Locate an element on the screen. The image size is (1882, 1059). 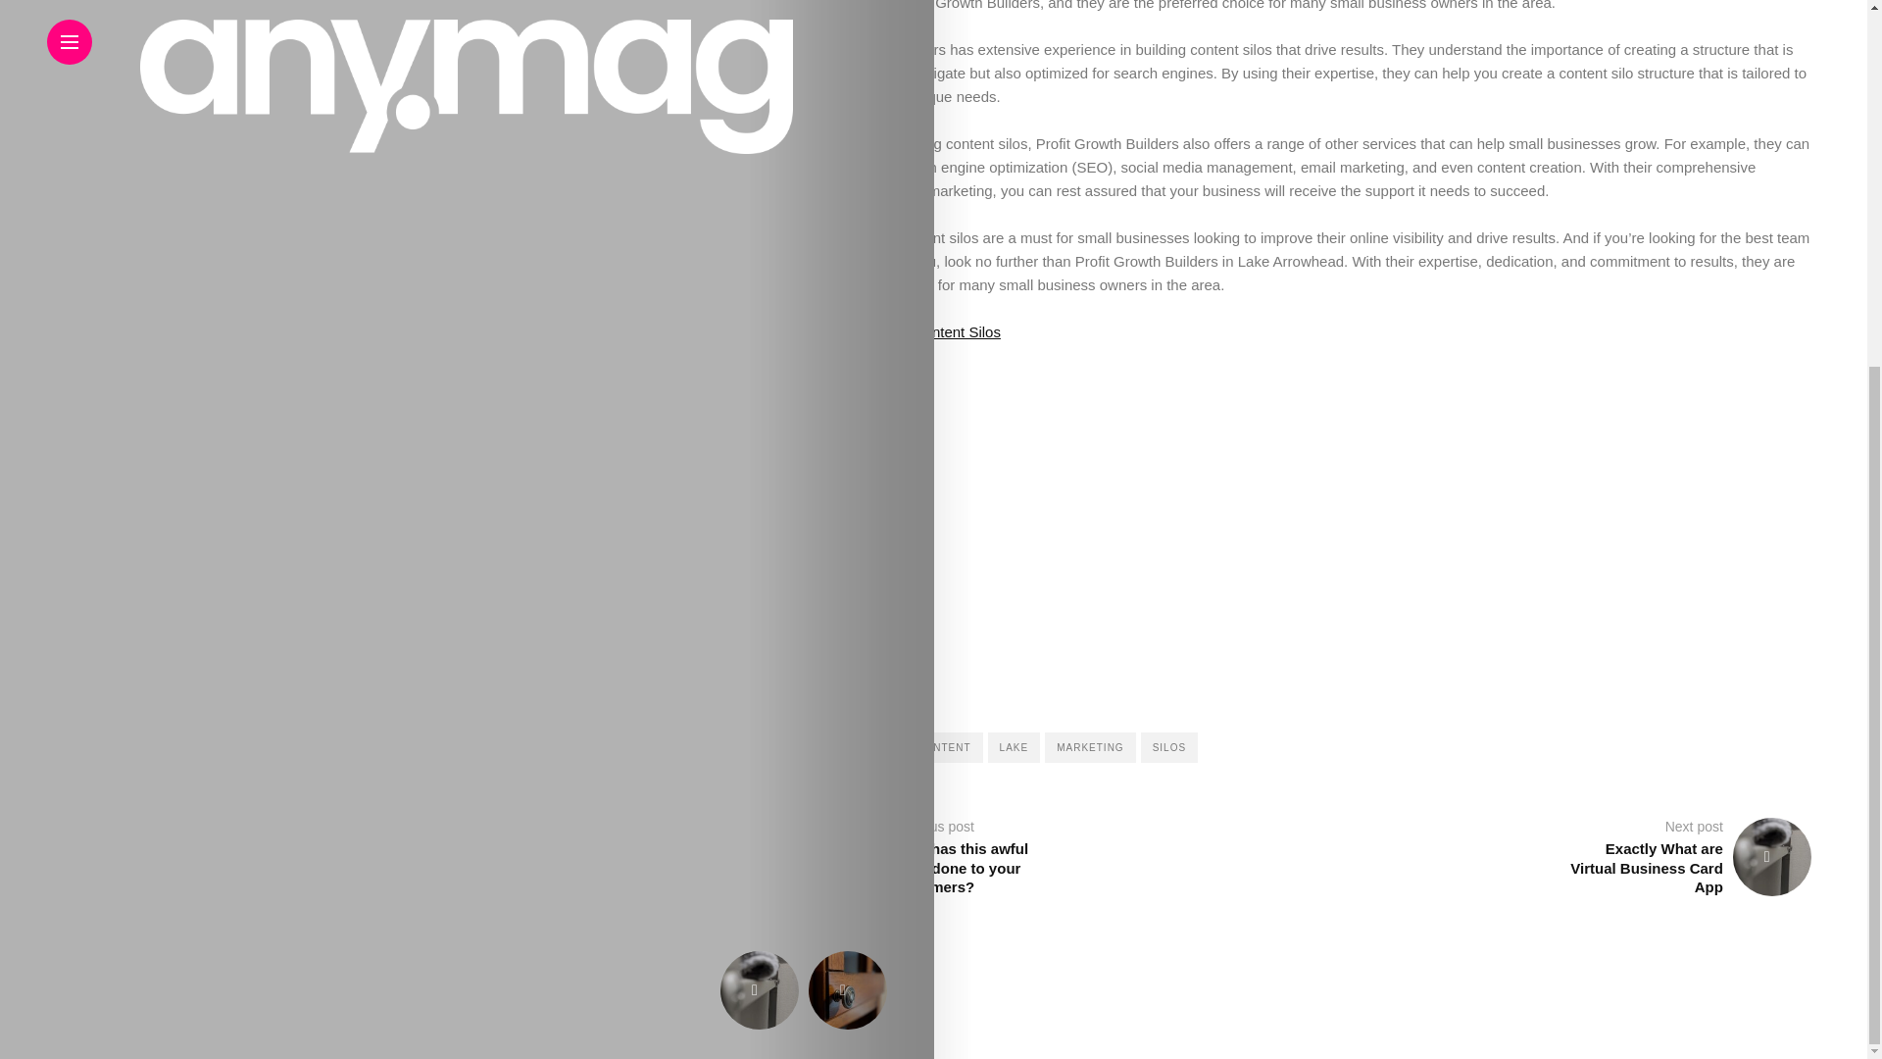
LAKE is located at coordinates (948, 747).